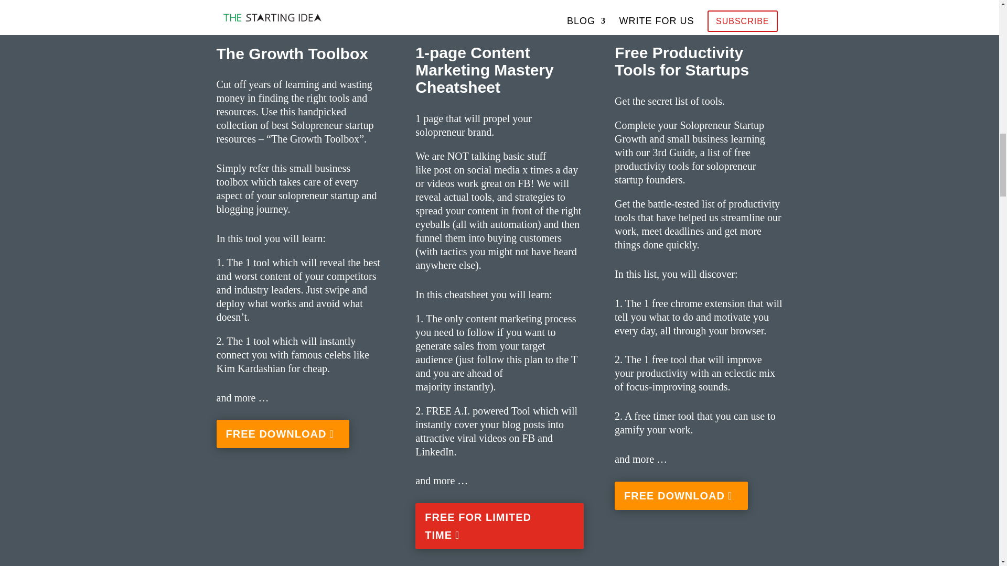  What do you see at coordinates (283, 434) in the screenshot?
I see `FREE DOWNLOAD` at bounding box center [283, 434].